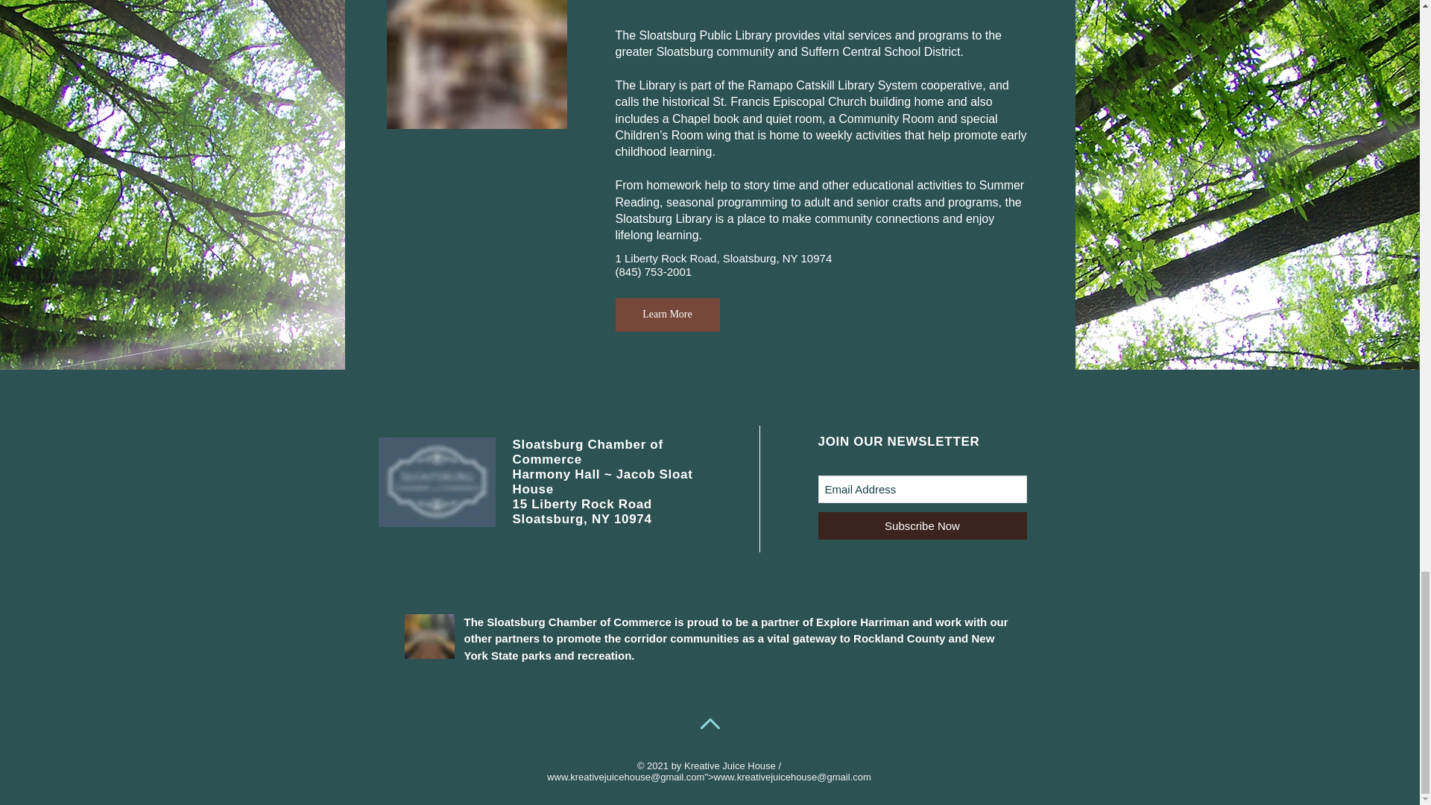  I want to click on Learn More, so click(667, 315).